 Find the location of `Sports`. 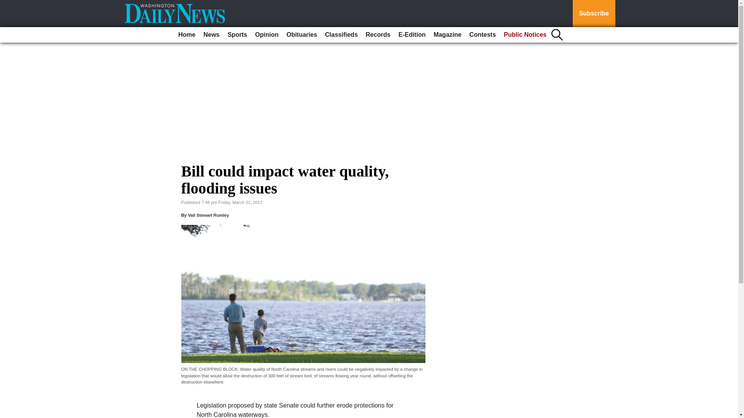

Sports is located at coordinates (237, 35).